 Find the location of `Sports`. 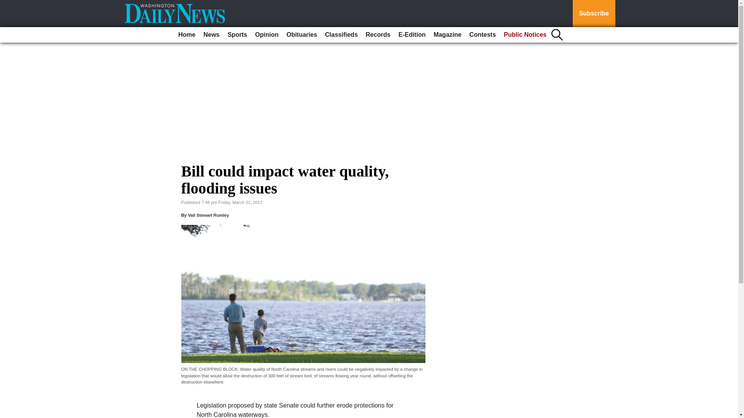

Sports is located at coordinates (237, 35).